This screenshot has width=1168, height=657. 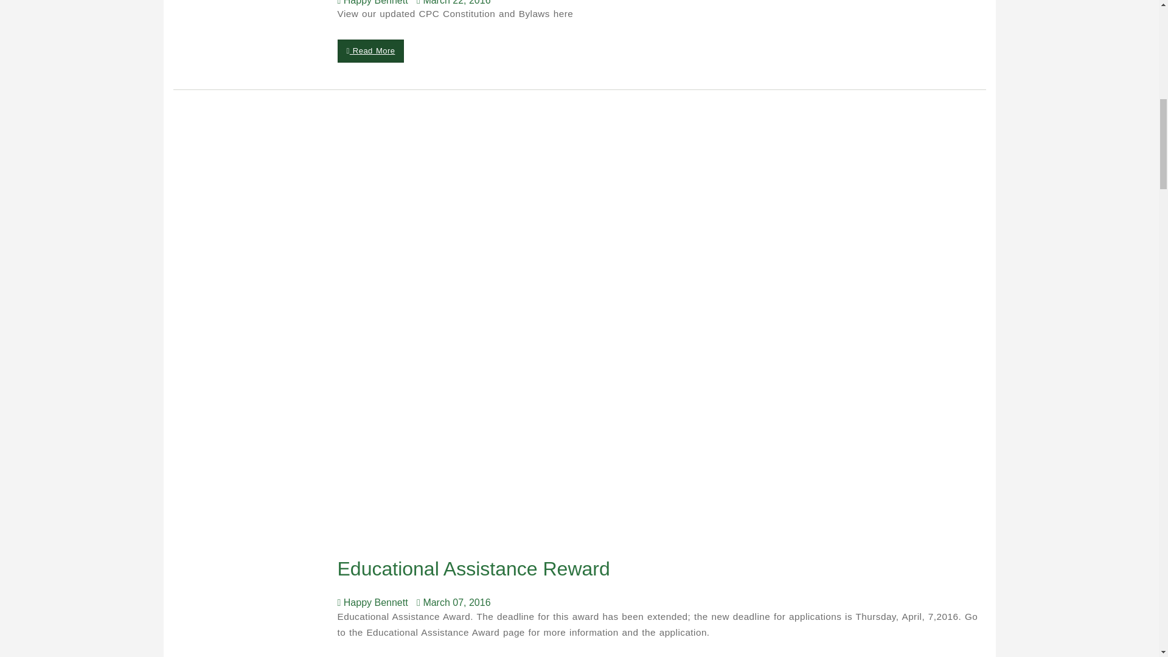 I want to click on March 22, 2016, so click(x=456, y=2).